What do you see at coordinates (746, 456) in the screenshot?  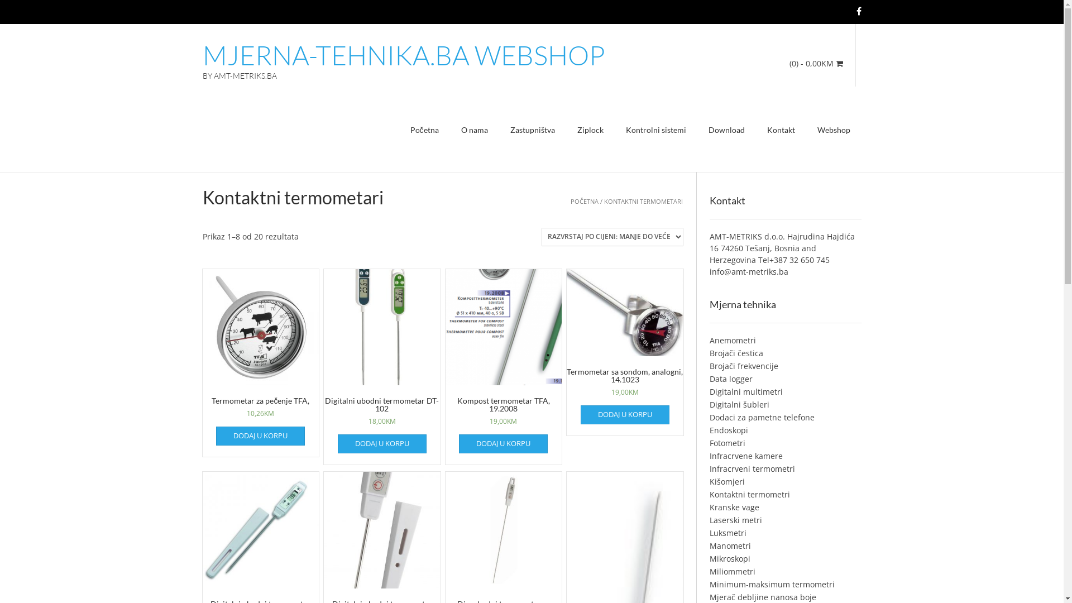 I see `Infracrvene kamere` at bounding box center [746, 456].